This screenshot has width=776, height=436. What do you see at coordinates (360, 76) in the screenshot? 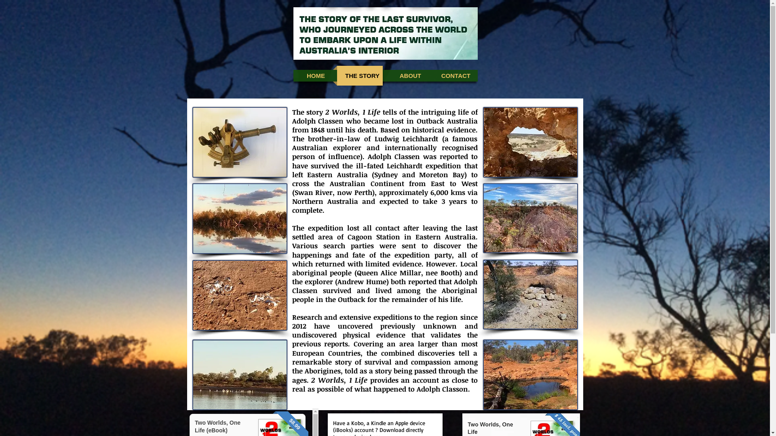
I see `THE STORY` at bounding box center [360, 76].